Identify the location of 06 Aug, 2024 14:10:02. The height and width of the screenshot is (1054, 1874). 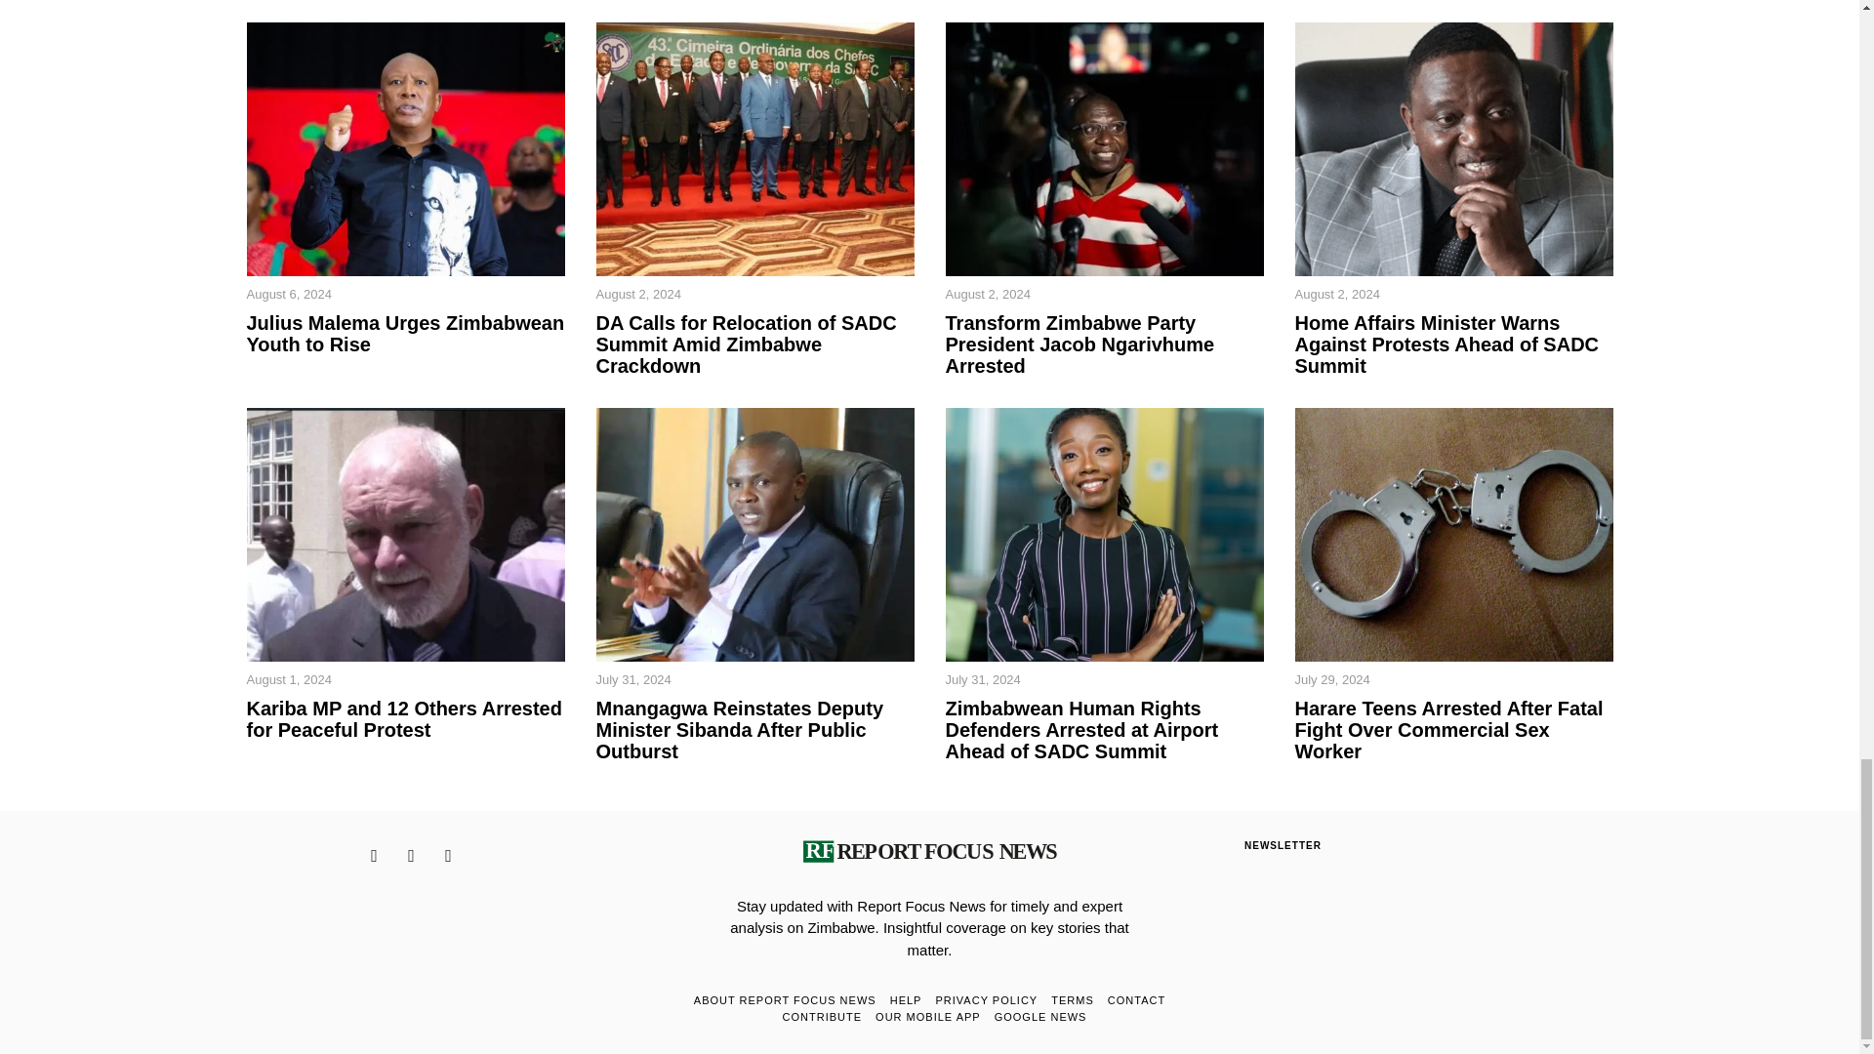
(288, 295).